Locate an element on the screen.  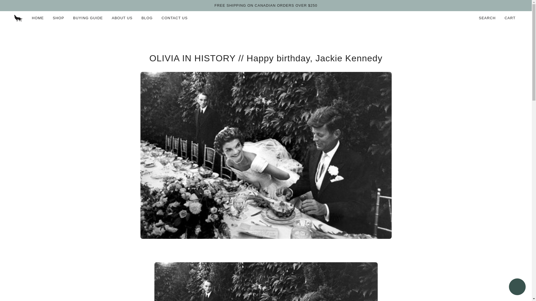
BUYING GUIDE is located at coordinates (88, 18).